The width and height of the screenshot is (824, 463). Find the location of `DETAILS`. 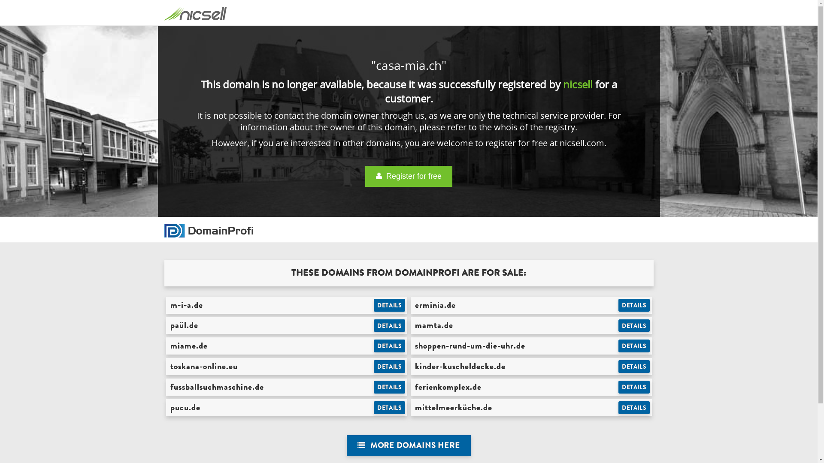

DETAILS is located at coordinates (390, 346).